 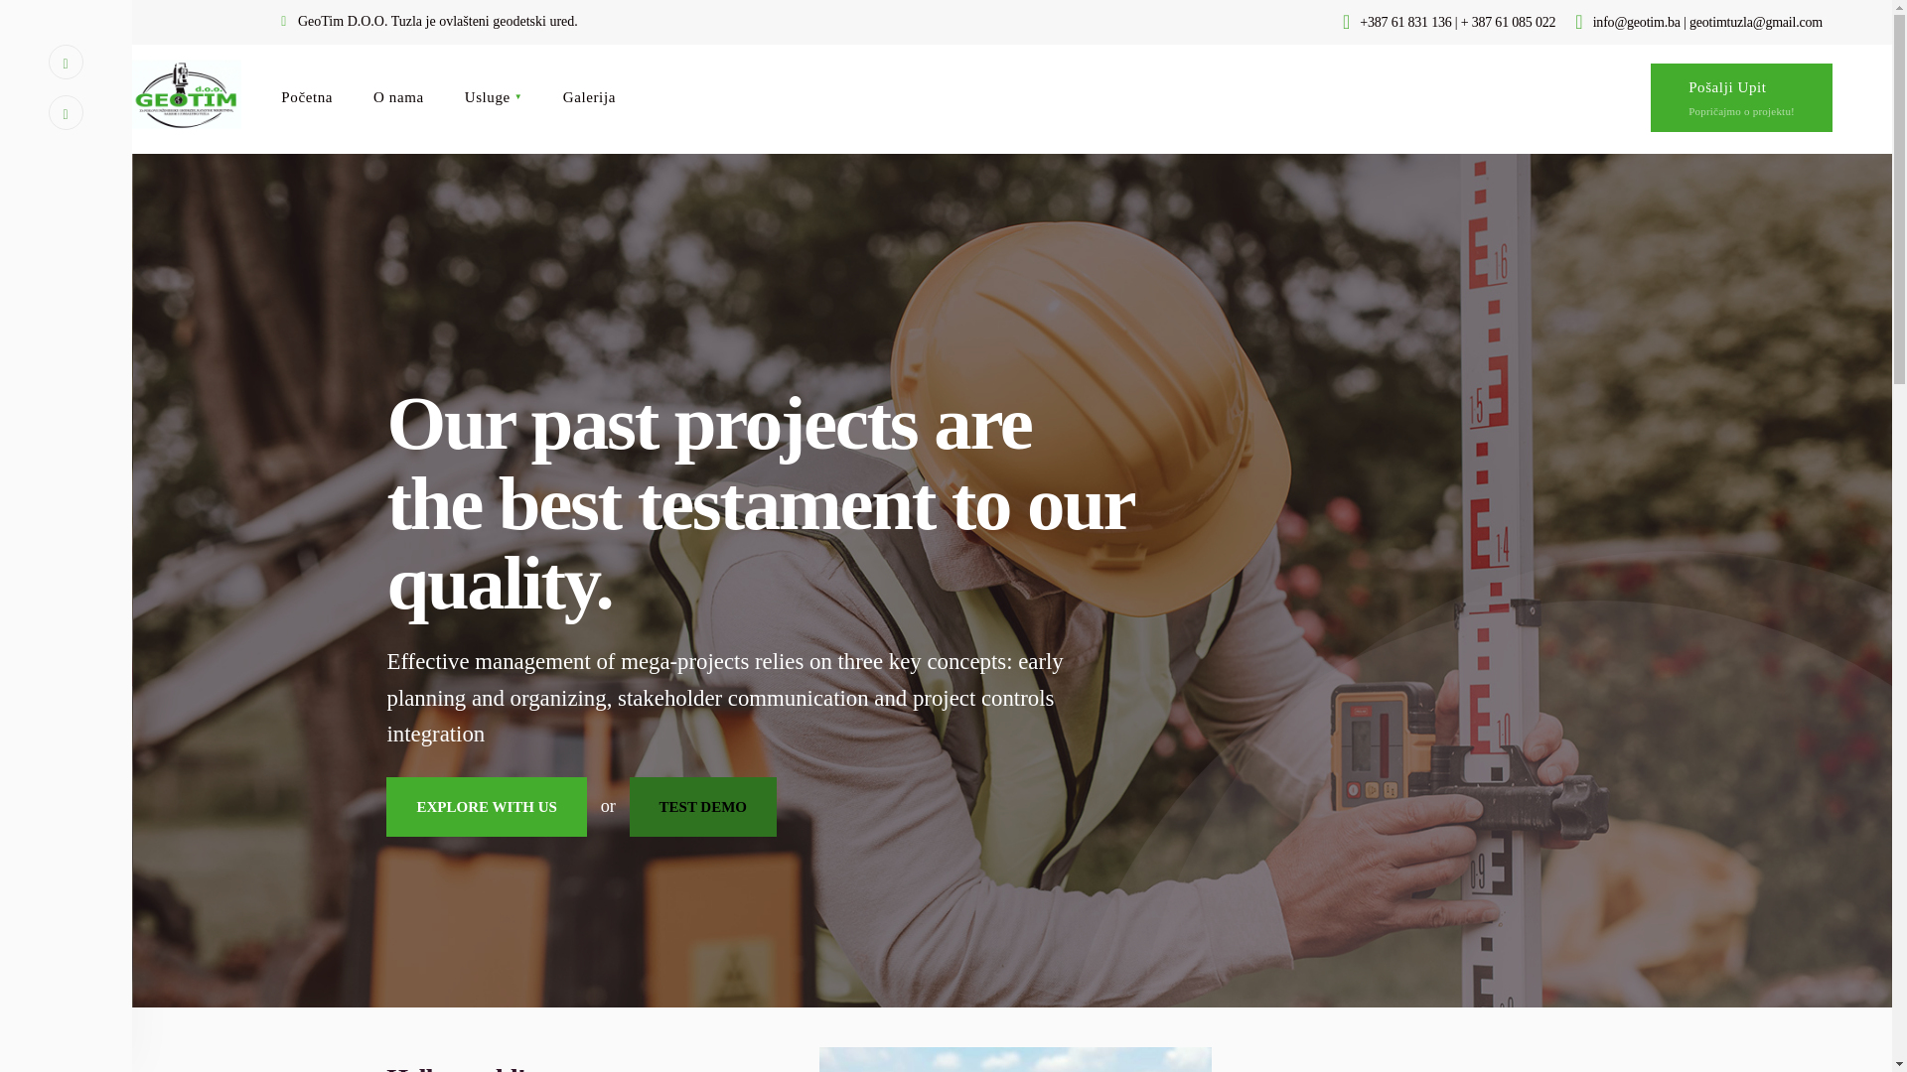 I want to click on EXPLORE WITH US, so click(x=486, y=807).